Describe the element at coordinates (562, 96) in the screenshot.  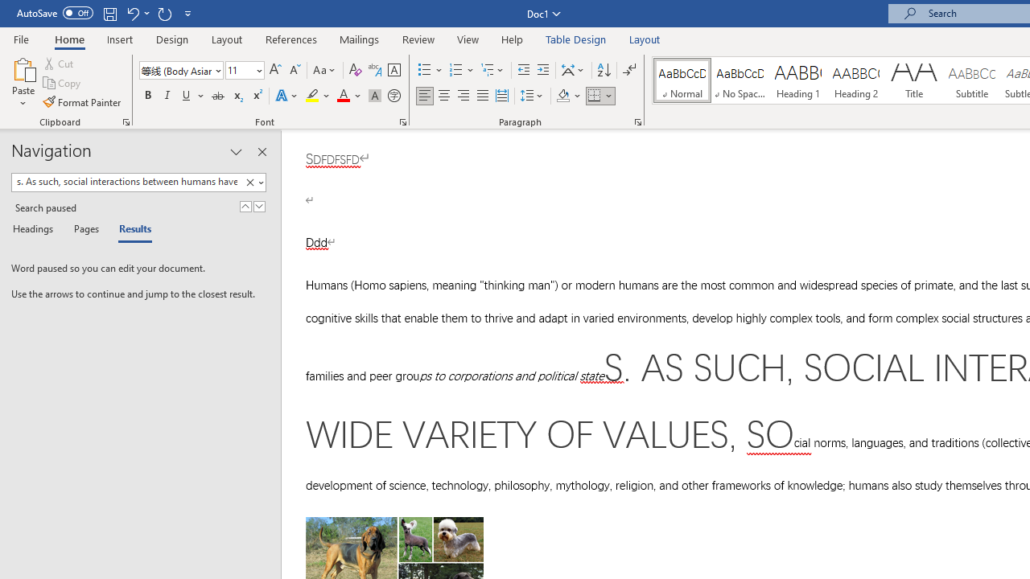
I see `Shading RGB(0, 0, 0)` at that location.